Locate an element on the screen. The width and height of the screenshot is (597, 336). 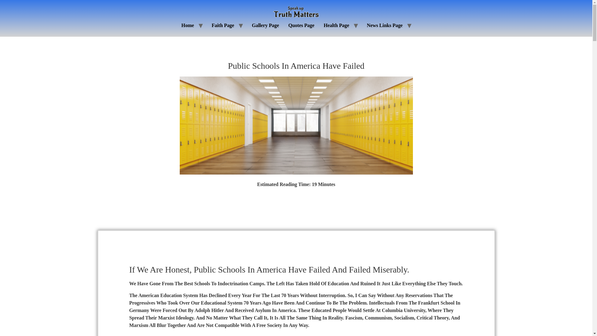
Home is located at coordinates (187, 25).